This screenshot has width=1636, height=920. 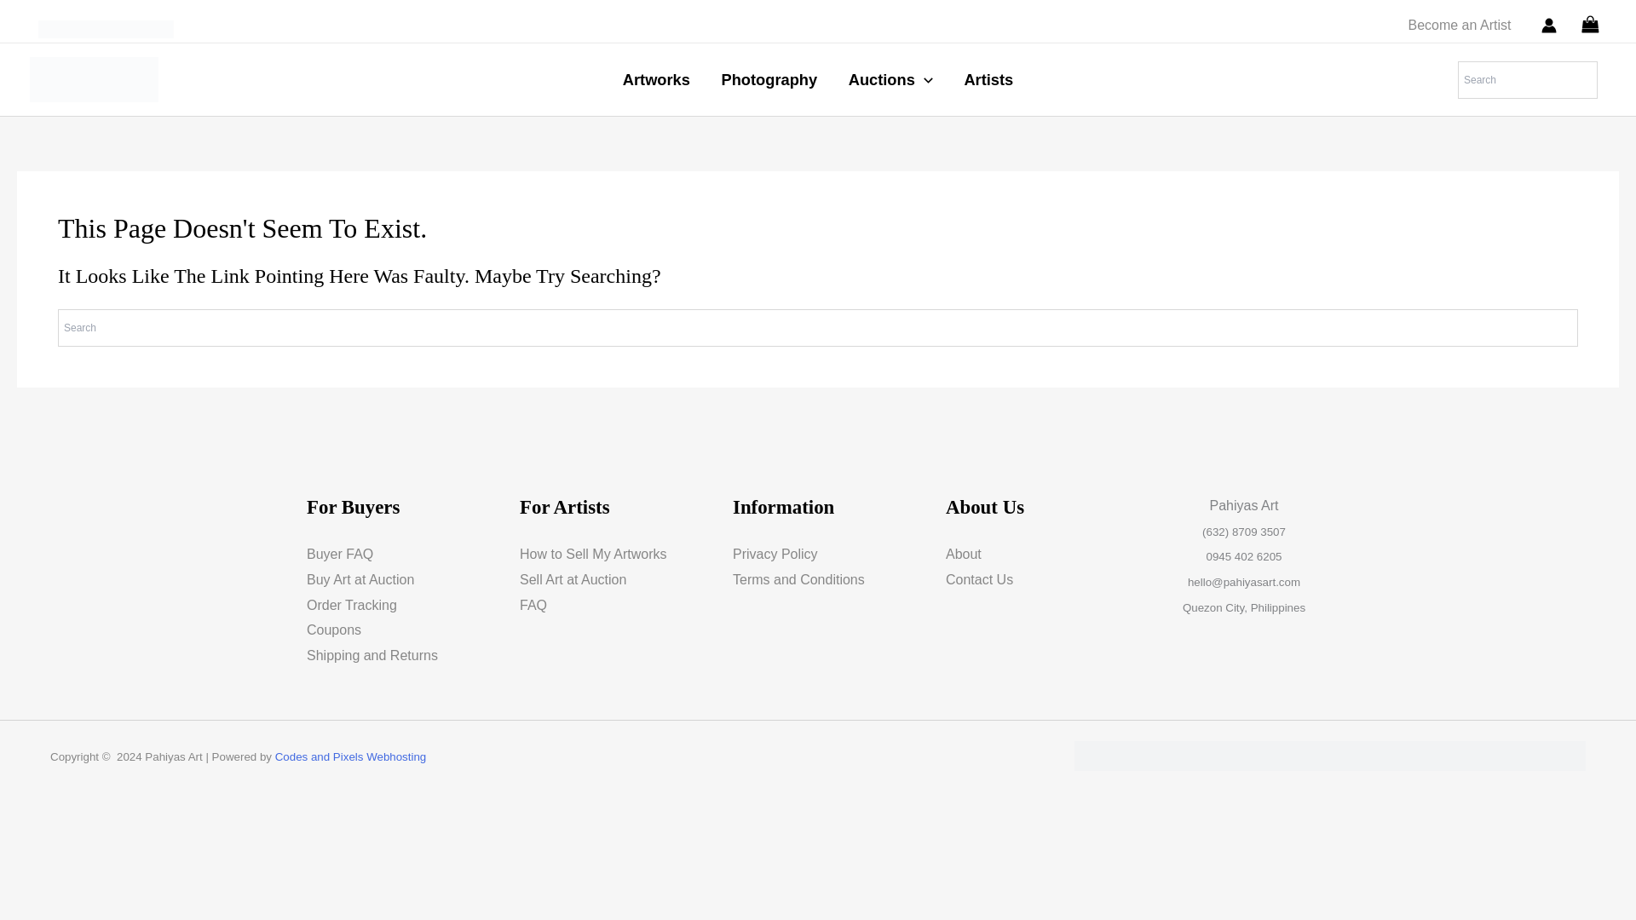 What do you see at coordinates (988, 78) in the screenshot?
I see `Artists` at bounding box center [988, 78].